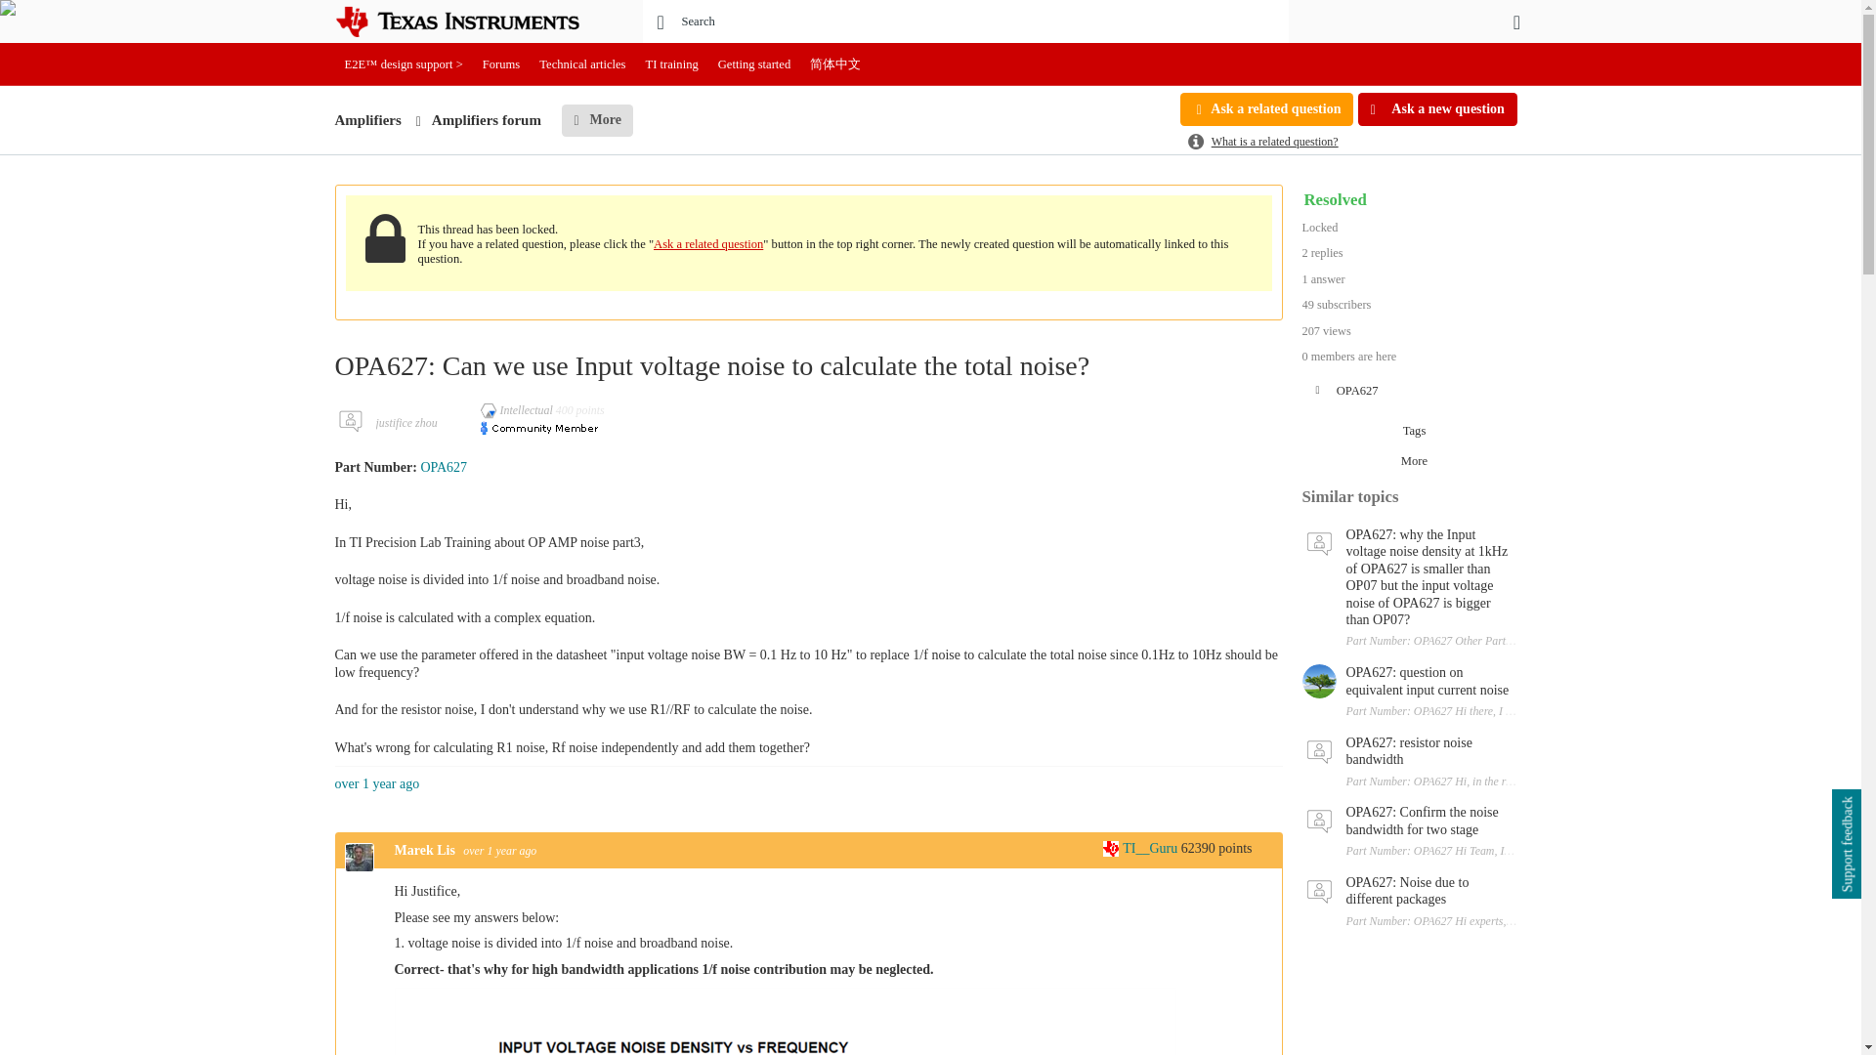  Describe the element at coordinates (1516, 21) in the screenshot. I see `User` at that location.